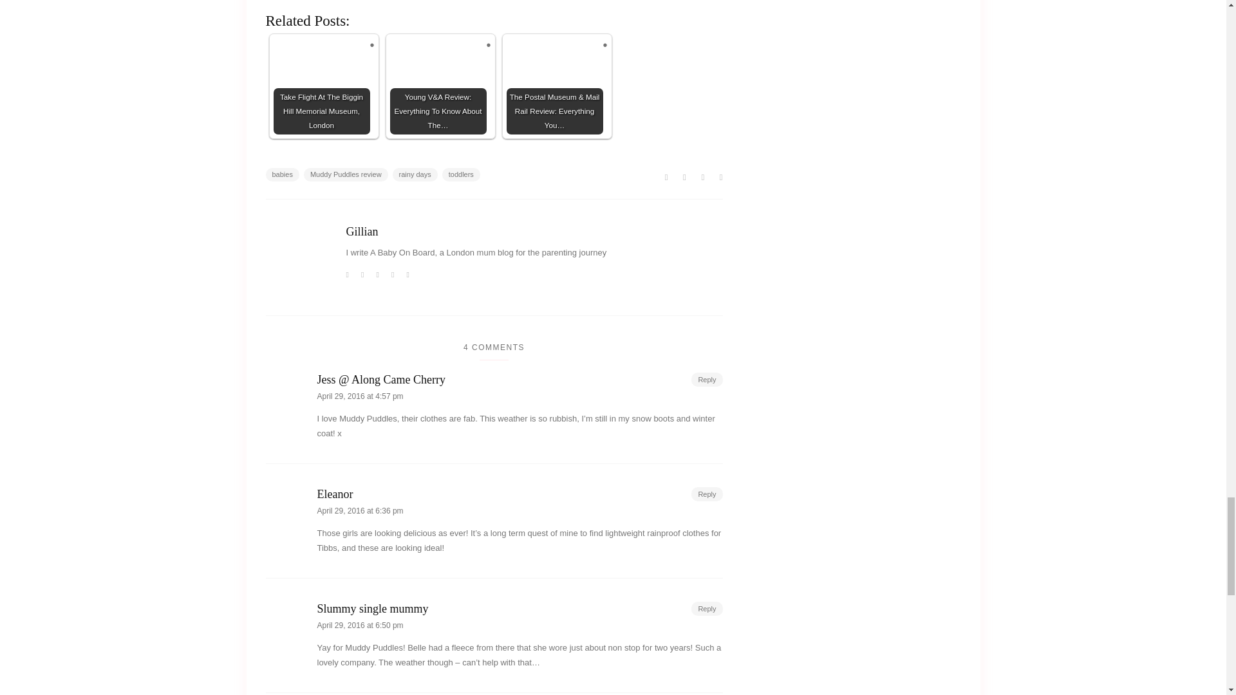 This screenshot has height=695, width=1236. What do you see at coordinates (461, 174) in the screenshot?
I see `toddlers` at bounding box center [461, 174].